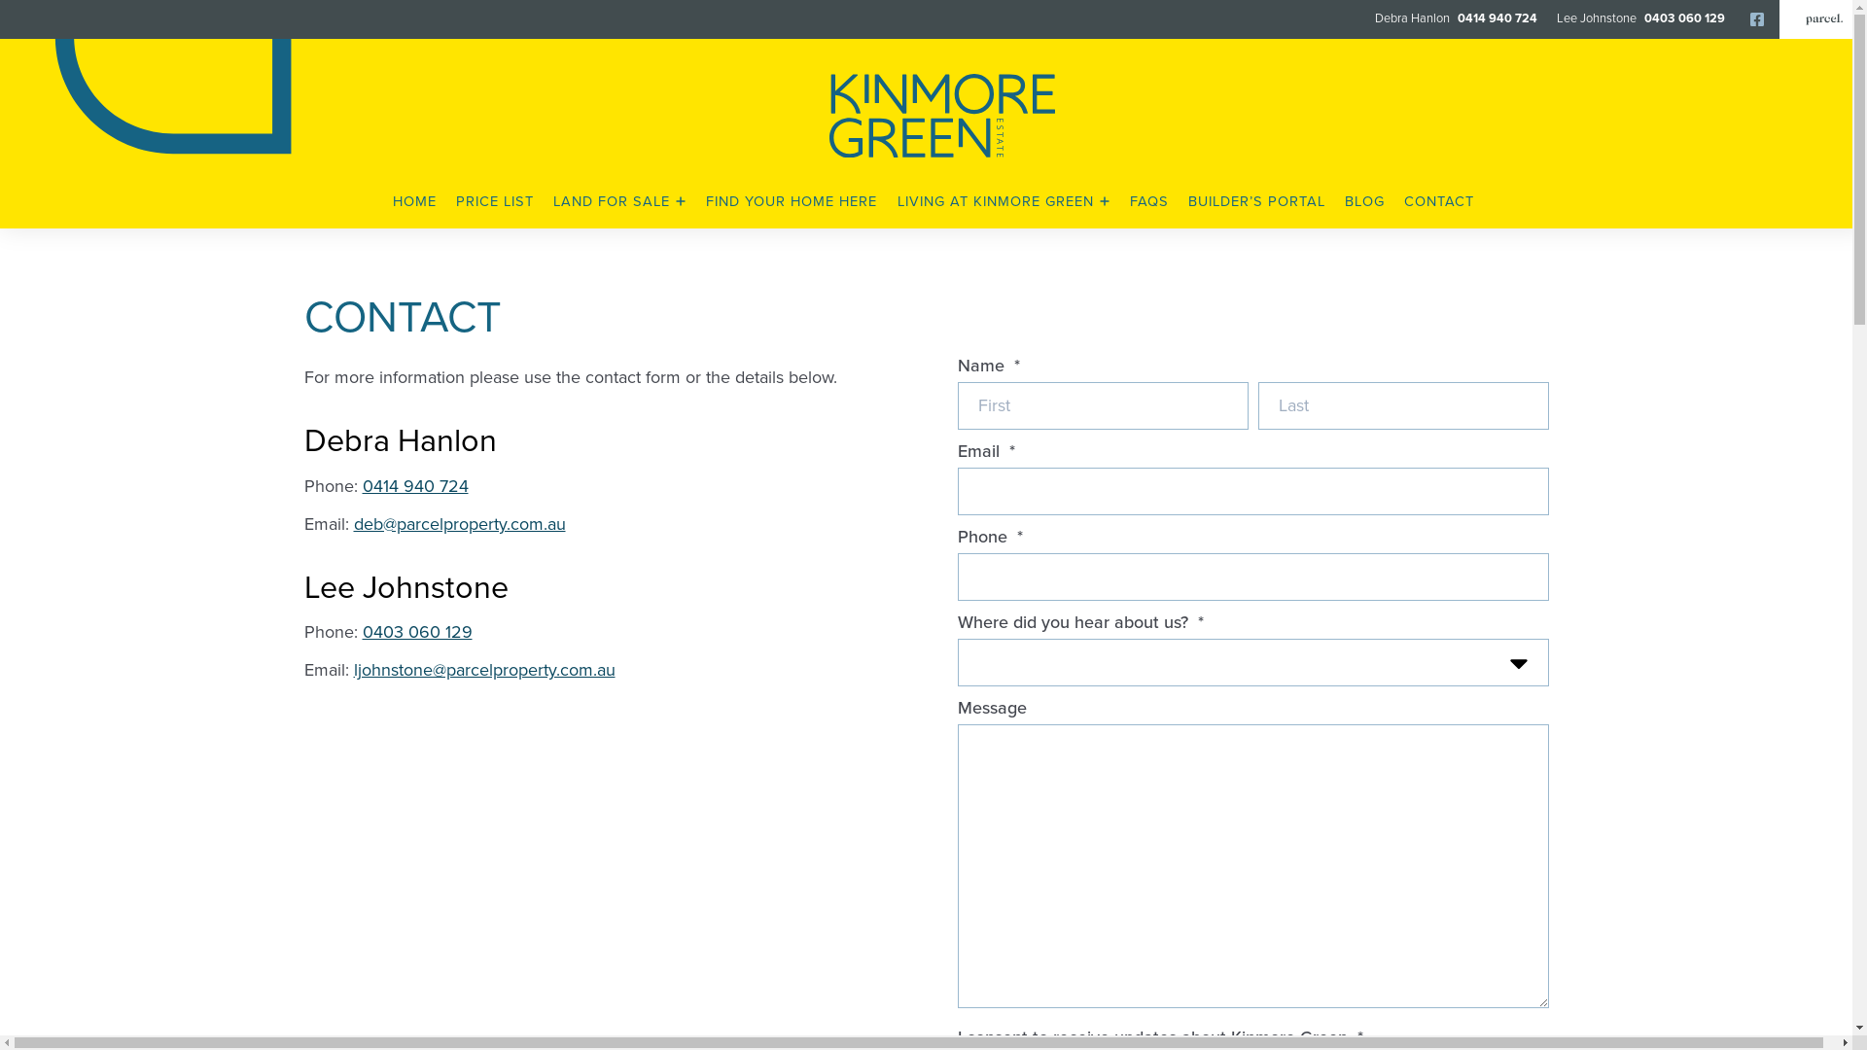 Image resolution: width=1867 pixels, height=1050 pixels. What do you see at coordinates (1757, 19) in the screenshot?
I see `Facebook` at bounding box center [1757, 19].